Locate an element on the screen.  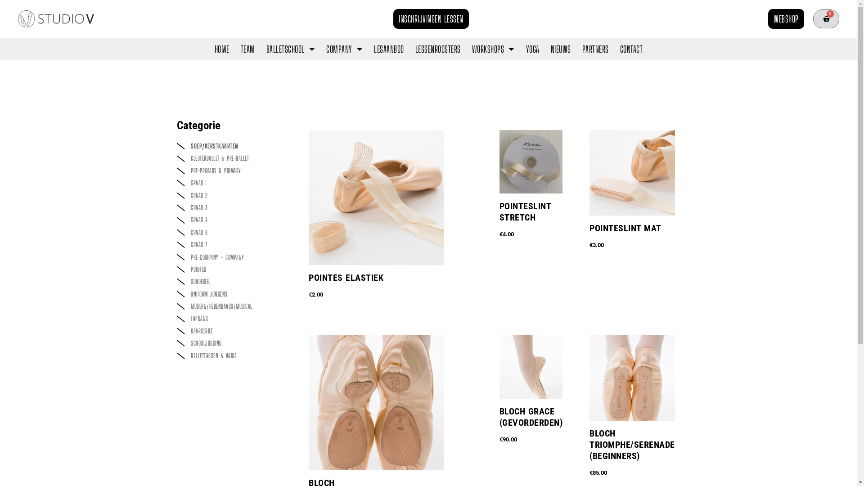
UNIFORM JONGENS is located at coordinates (234, 294).